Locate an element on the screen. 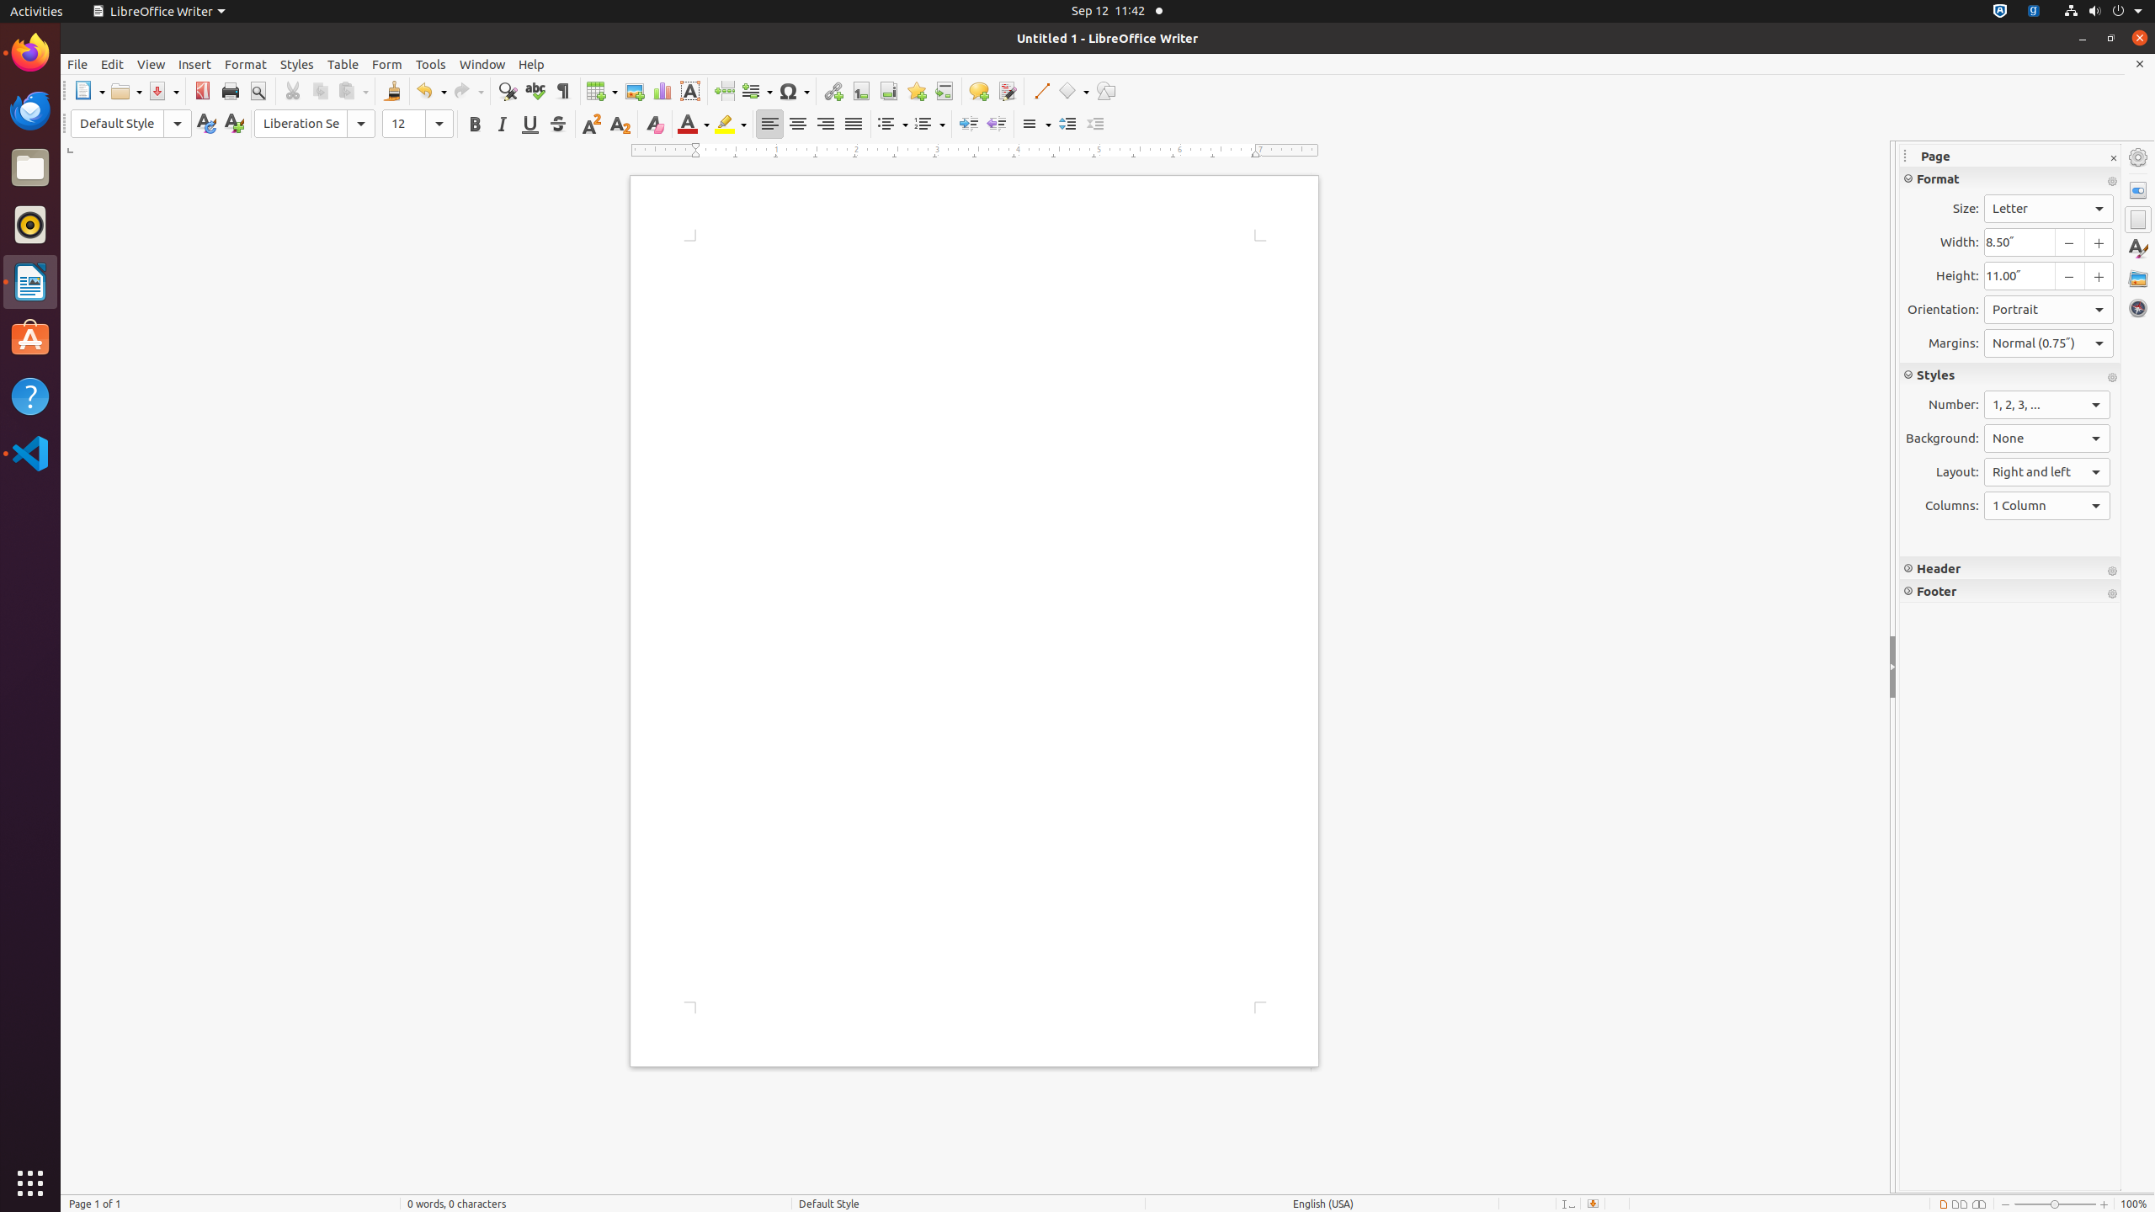  Italic is located at coordinates (502, 125).